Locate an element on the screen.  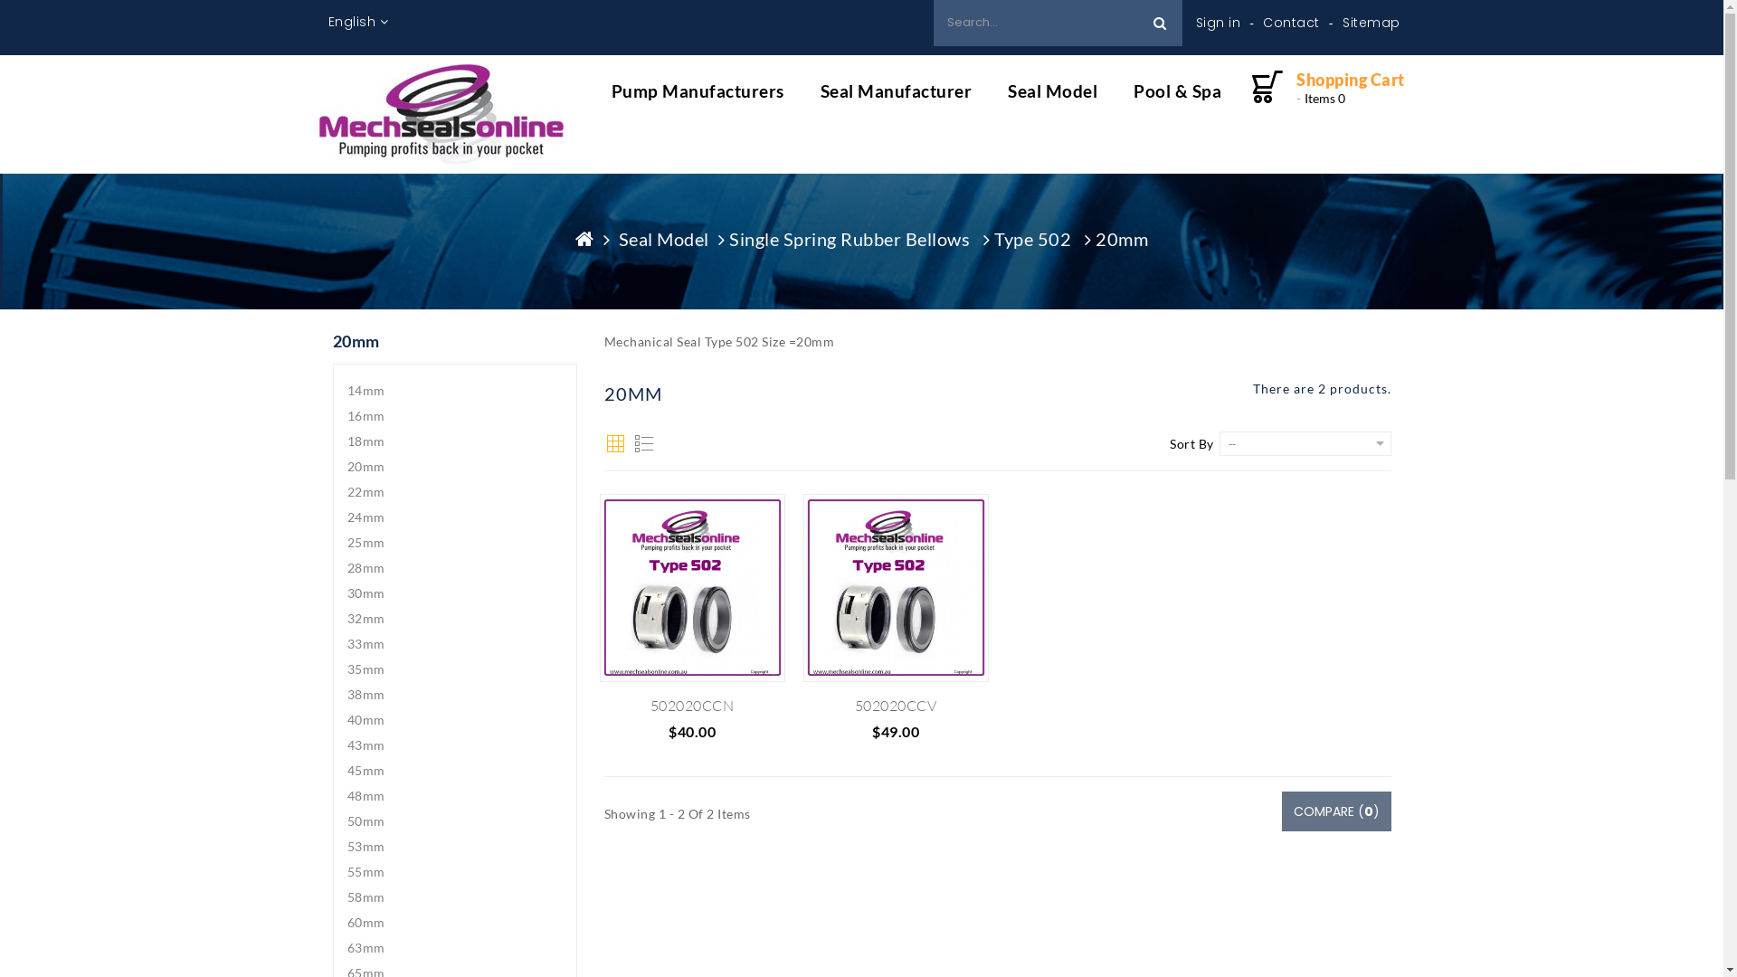
502020CCV is located at coordinates (896, 706).